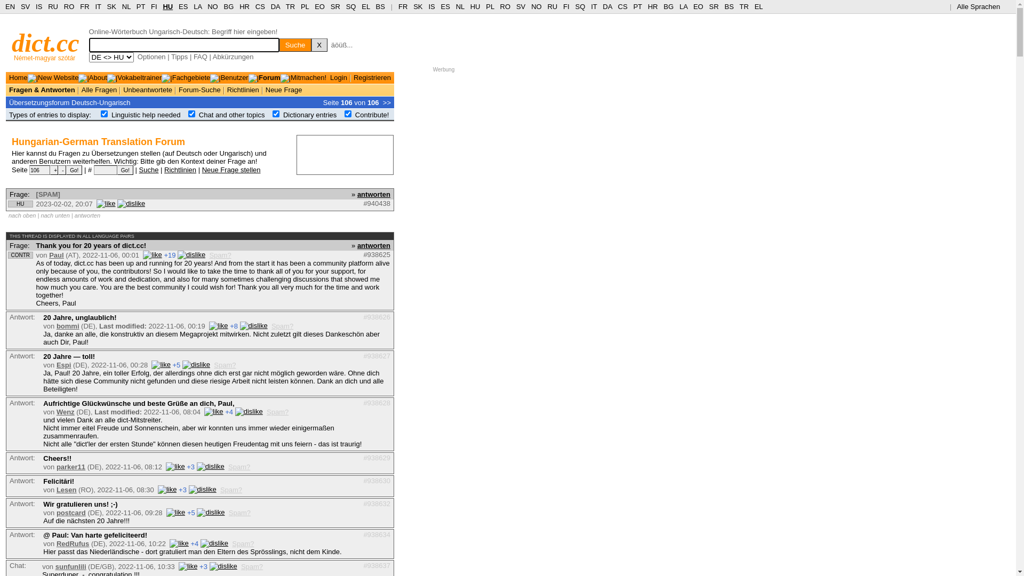  Describe the element at coordinates (377, 403) in the screenshot. I see `#938628` at that location.